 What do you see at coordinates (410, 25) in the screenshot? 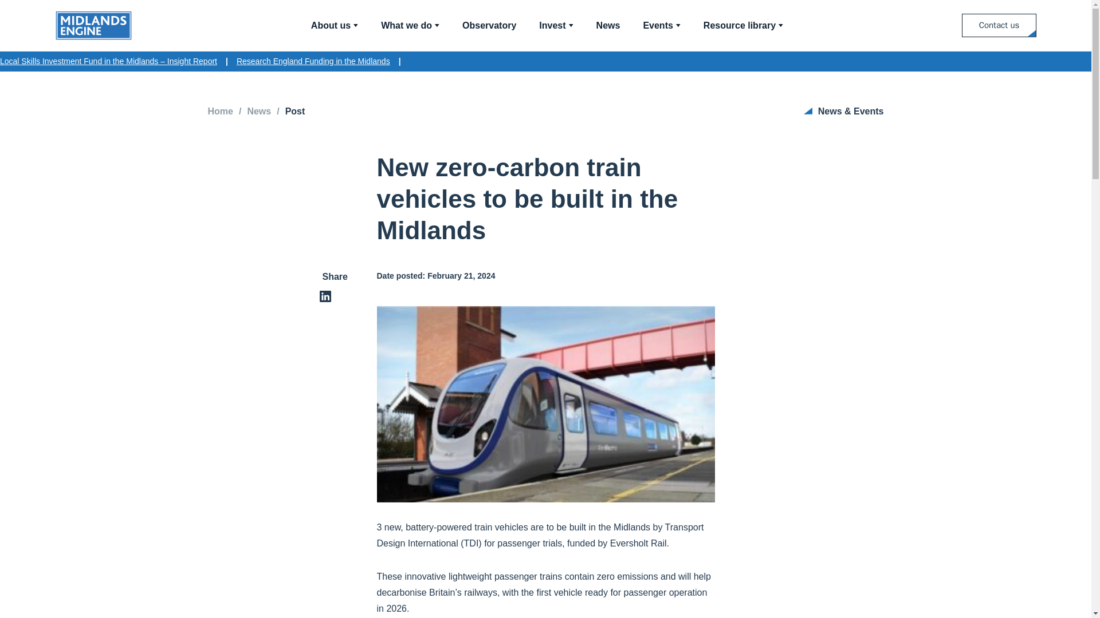
I see `What we do` at bounding box center [410, 25].